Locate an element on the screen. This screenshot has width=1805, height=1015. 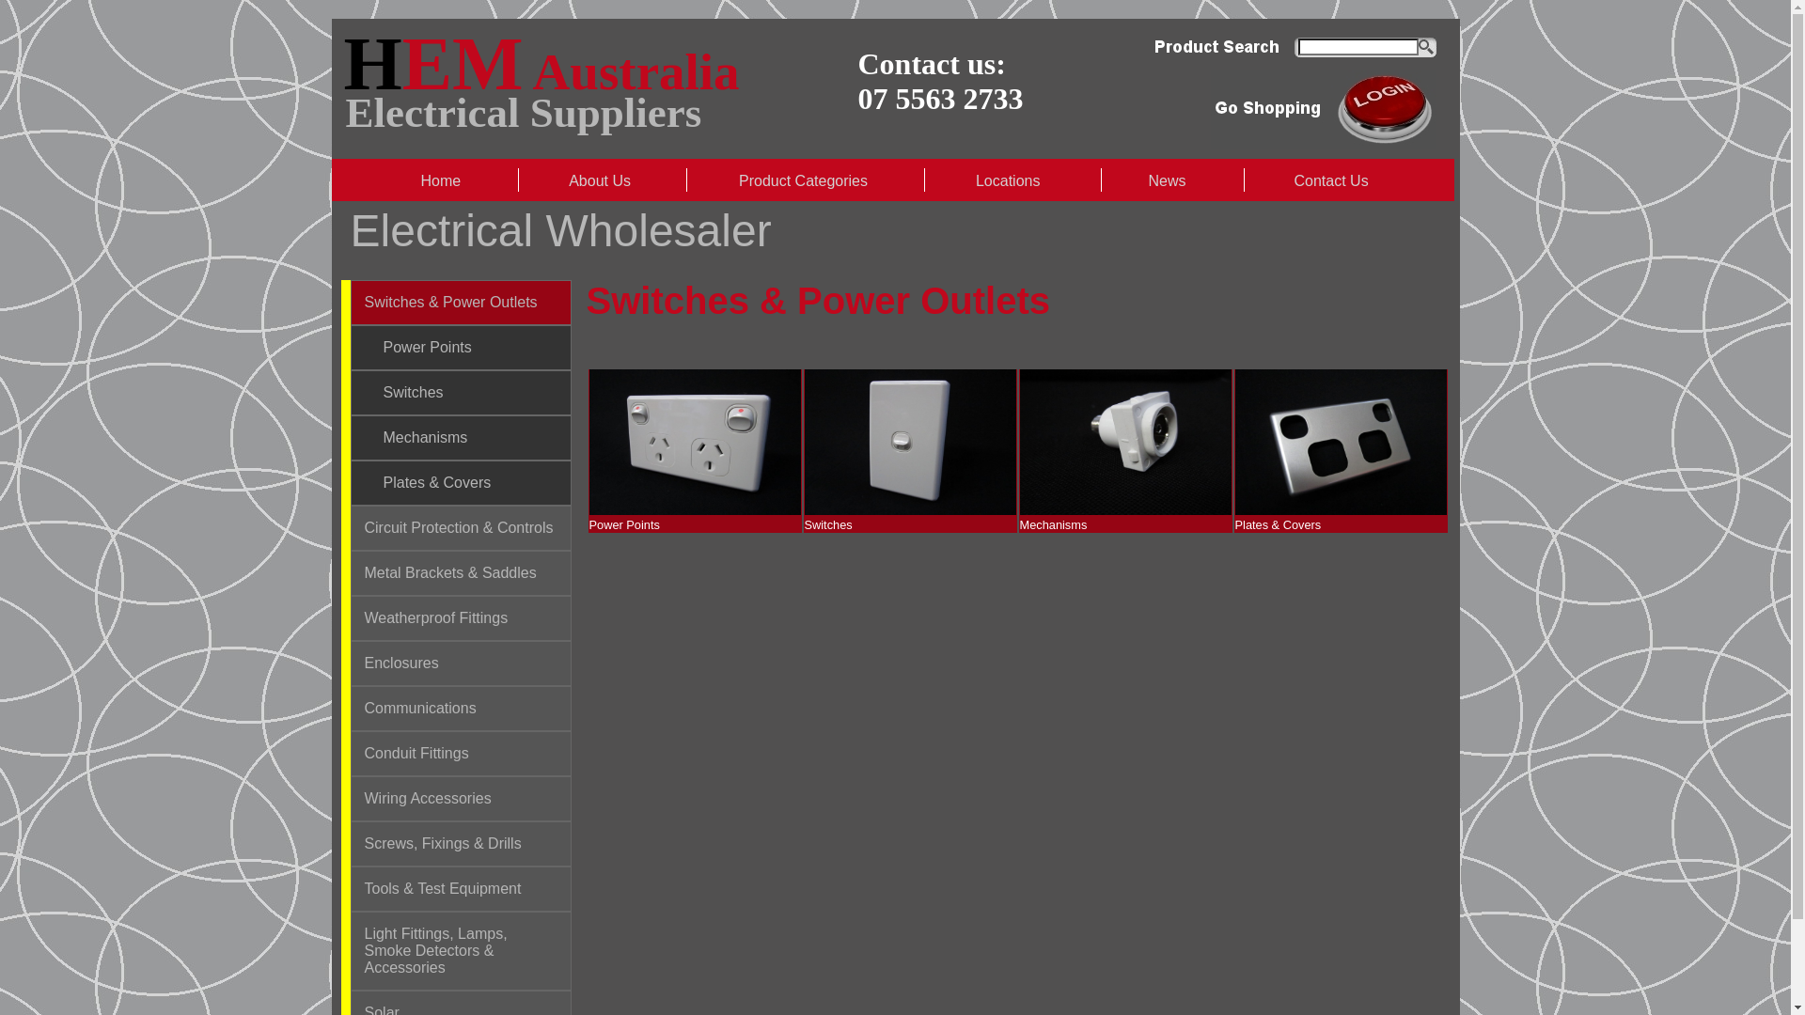
Enclosures is located at coordinates (402, 664).